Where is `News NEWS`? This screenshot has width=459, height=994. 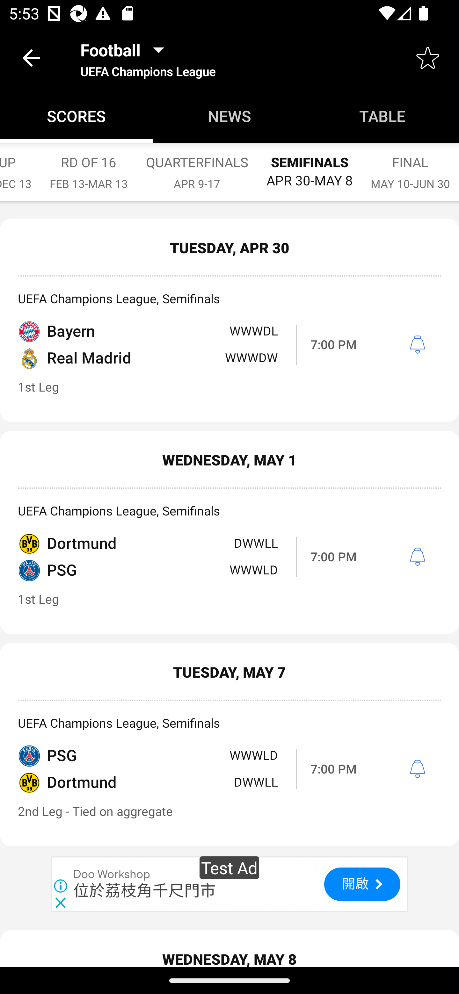
News NEWS is located at coordinates (229, 116).